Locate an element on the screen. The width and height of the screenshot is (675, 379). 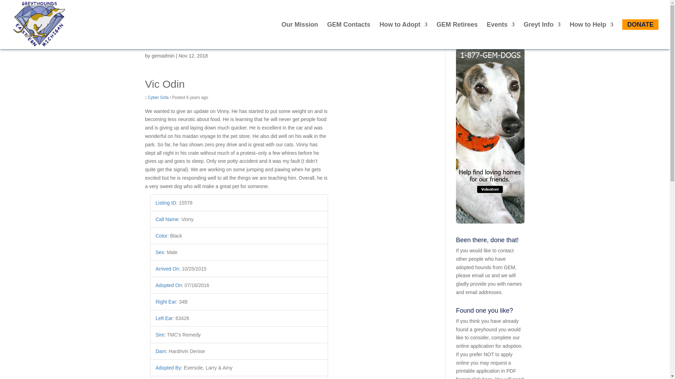
Greyt Info is located at coordinates (542, 35).